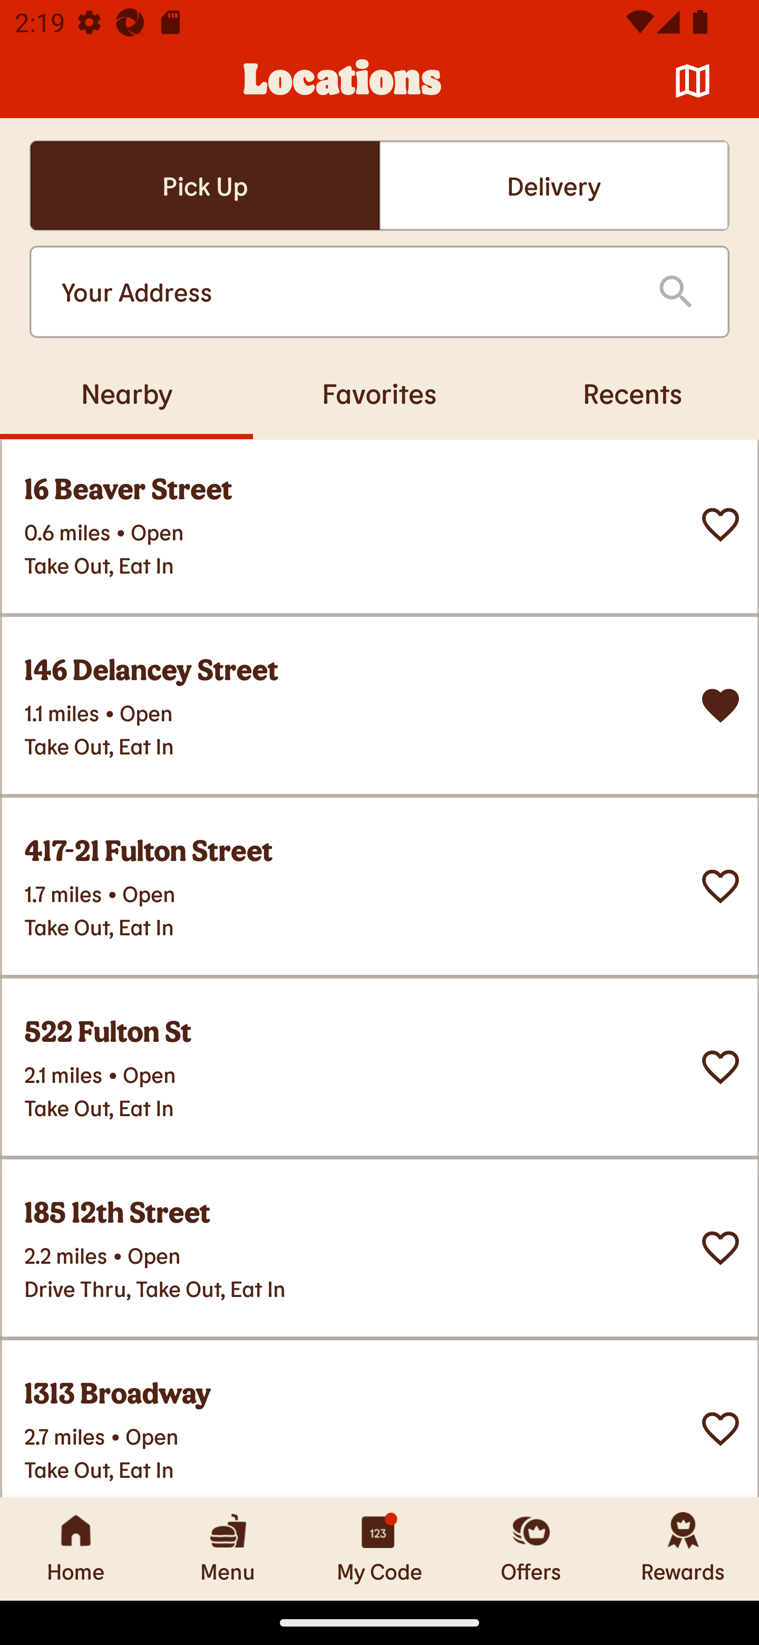 The image size is (759, 1645). Describe the element at coordinates (721, 1067) in the screenshot. I see `Set this restaurant as a favorite ` at that location.